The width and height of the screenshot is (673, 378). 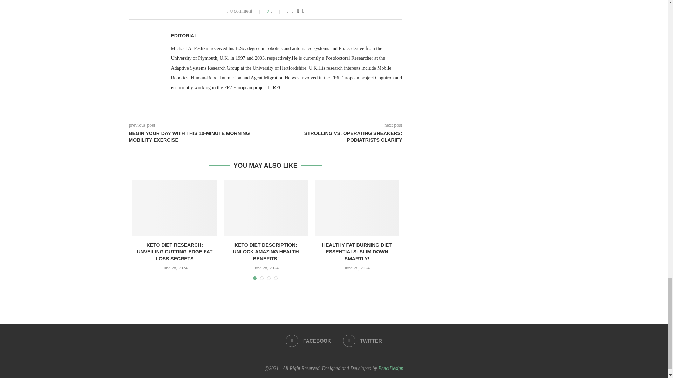 What do you see at coordinates (334, 137) in the screenshot?
I see `STROLLING VS. OPERATING SNEAKERS: PODIATRISTS CLARIFY` at bounding box center [334, 137].